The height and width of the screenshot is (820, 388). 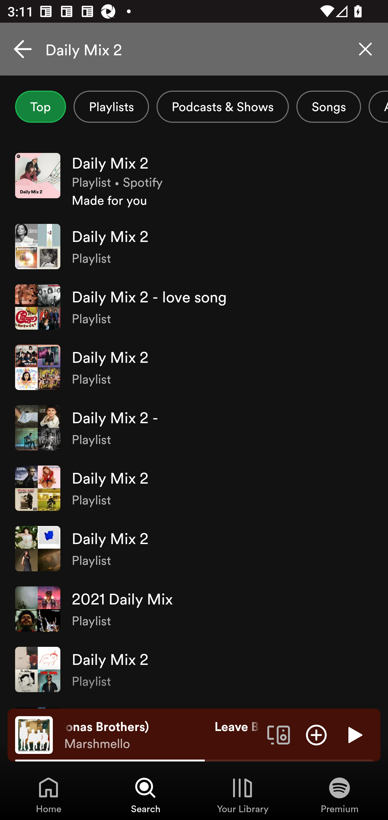 I want to click on Albums, so click(x=378, y=107).